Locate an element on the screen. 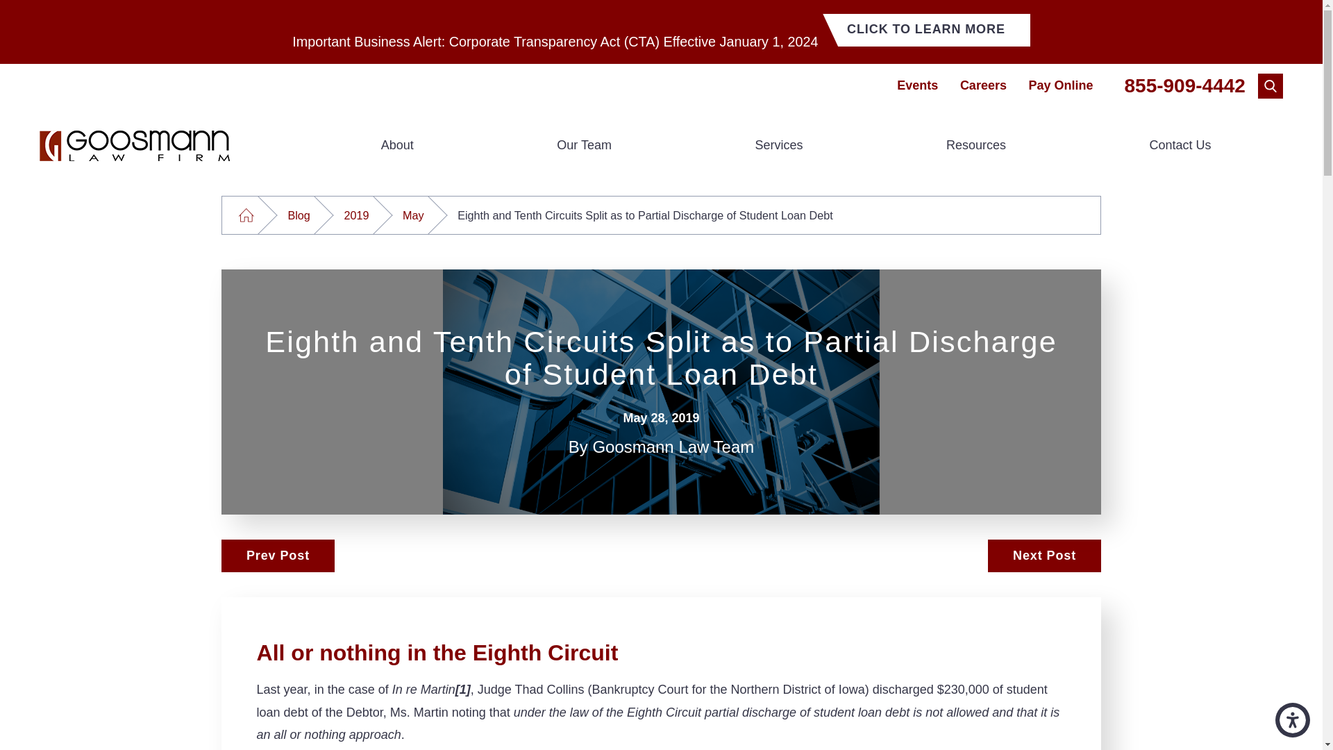  Pay Online is located at coordinates (1060, 85).